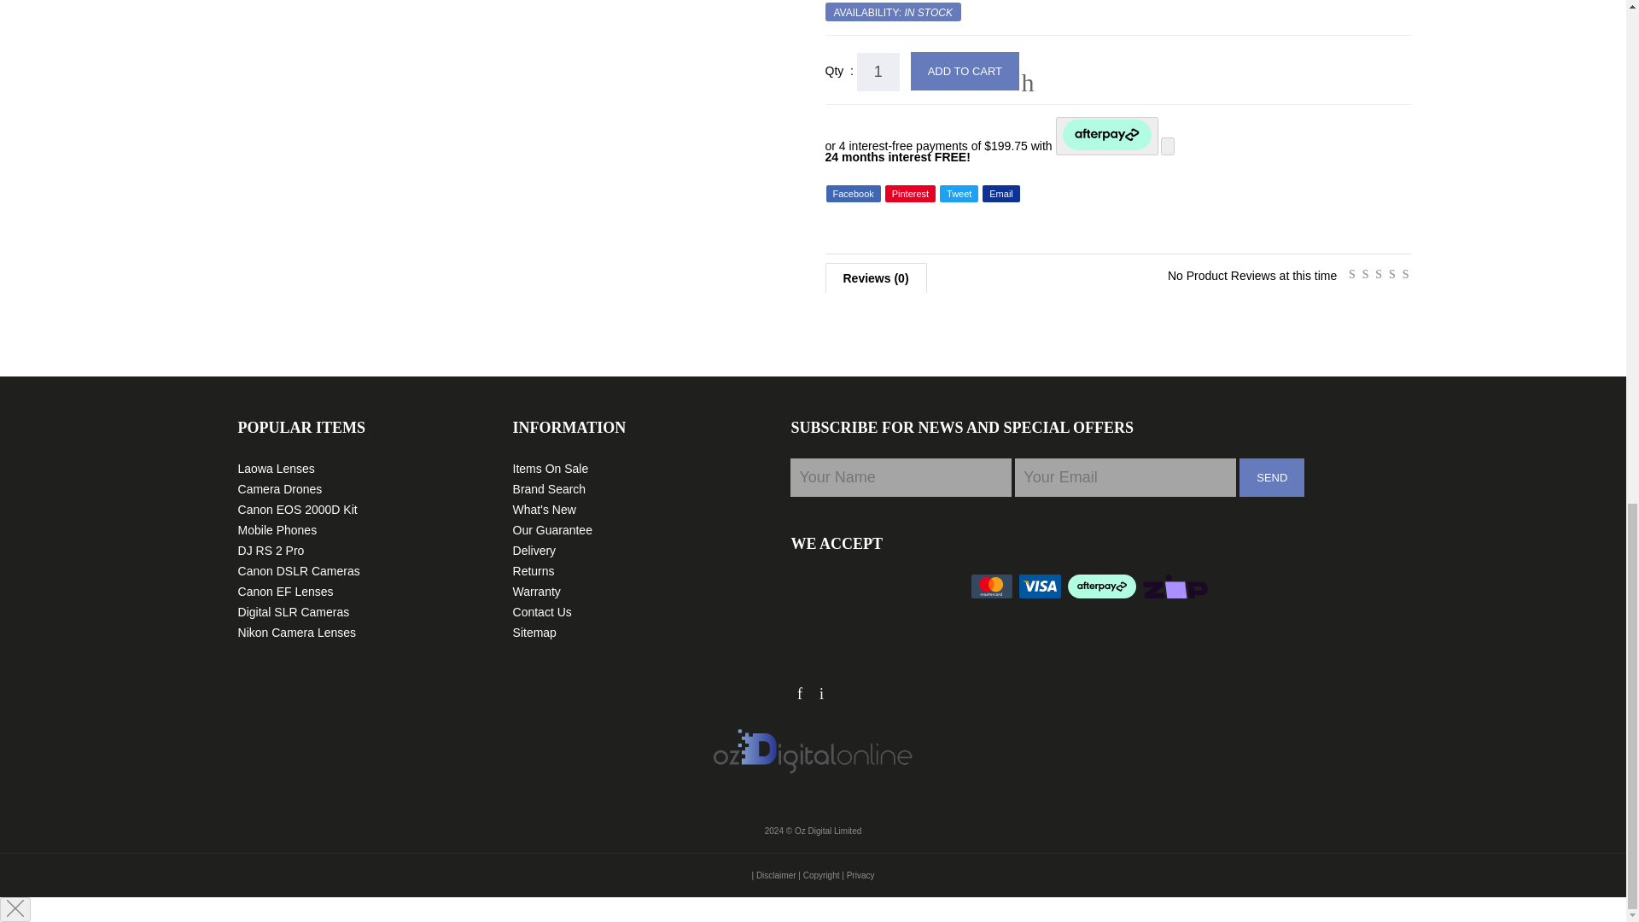 The width and height of the screenshot is (1639, 922). What do you see at coordinates (276, 469) in the screenshot?
I see `Laowa Lenses` at bounding box center [276, 469].